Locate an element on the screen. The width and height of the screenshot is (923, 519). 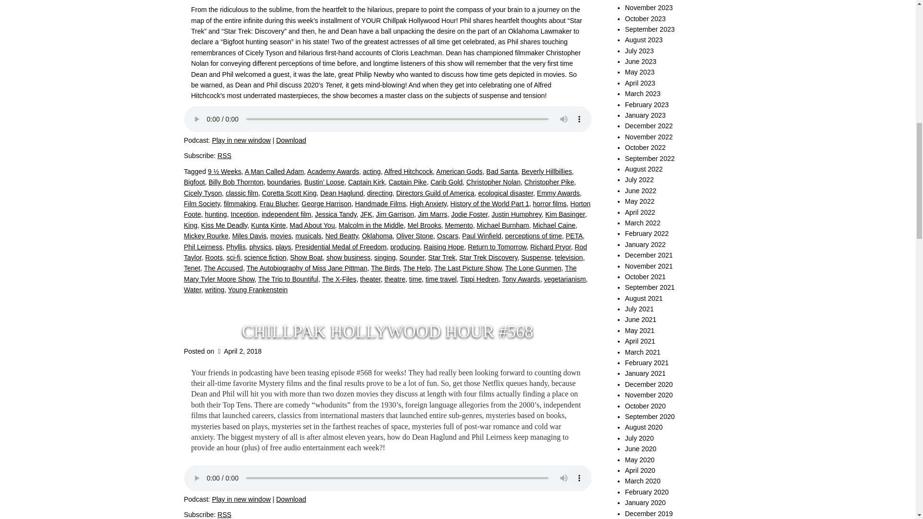
Cicely Tyson is located at coordinates (202, 193).